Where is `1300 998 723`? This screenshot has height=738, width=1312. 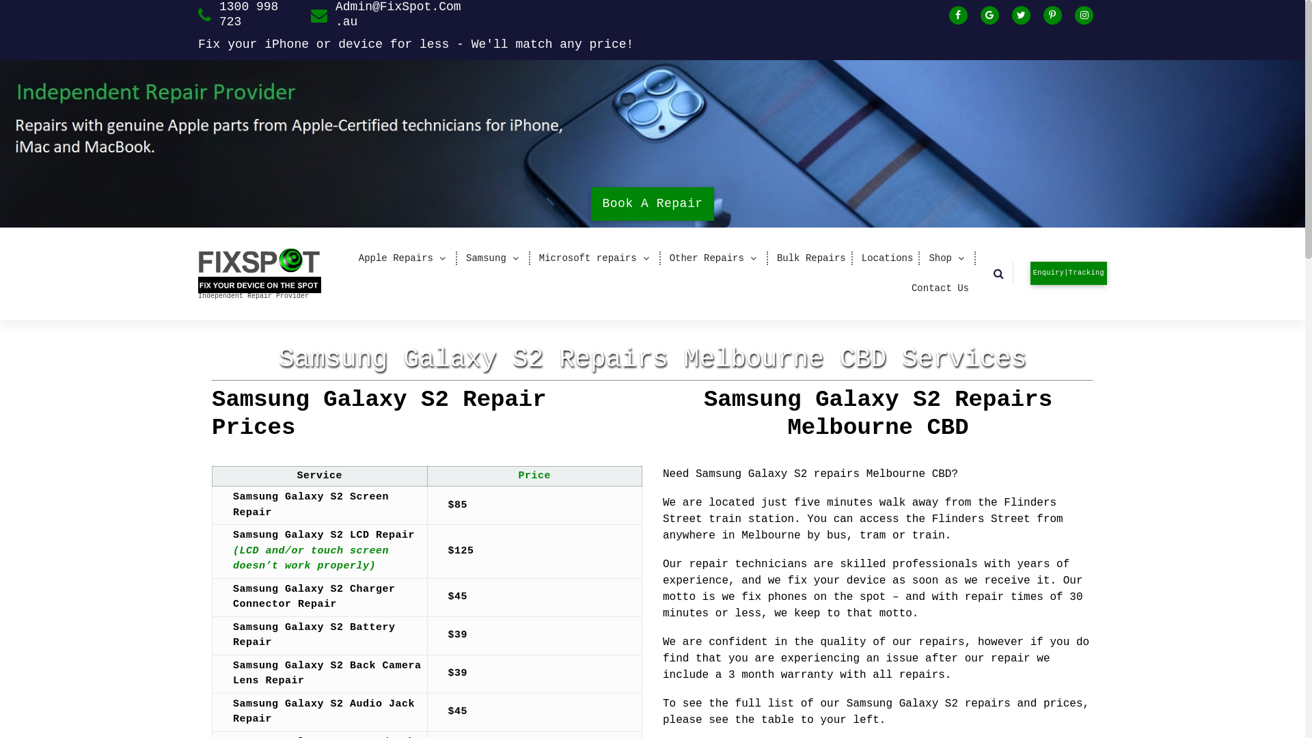 1300 998 723 is located at coordinates (258, 15).